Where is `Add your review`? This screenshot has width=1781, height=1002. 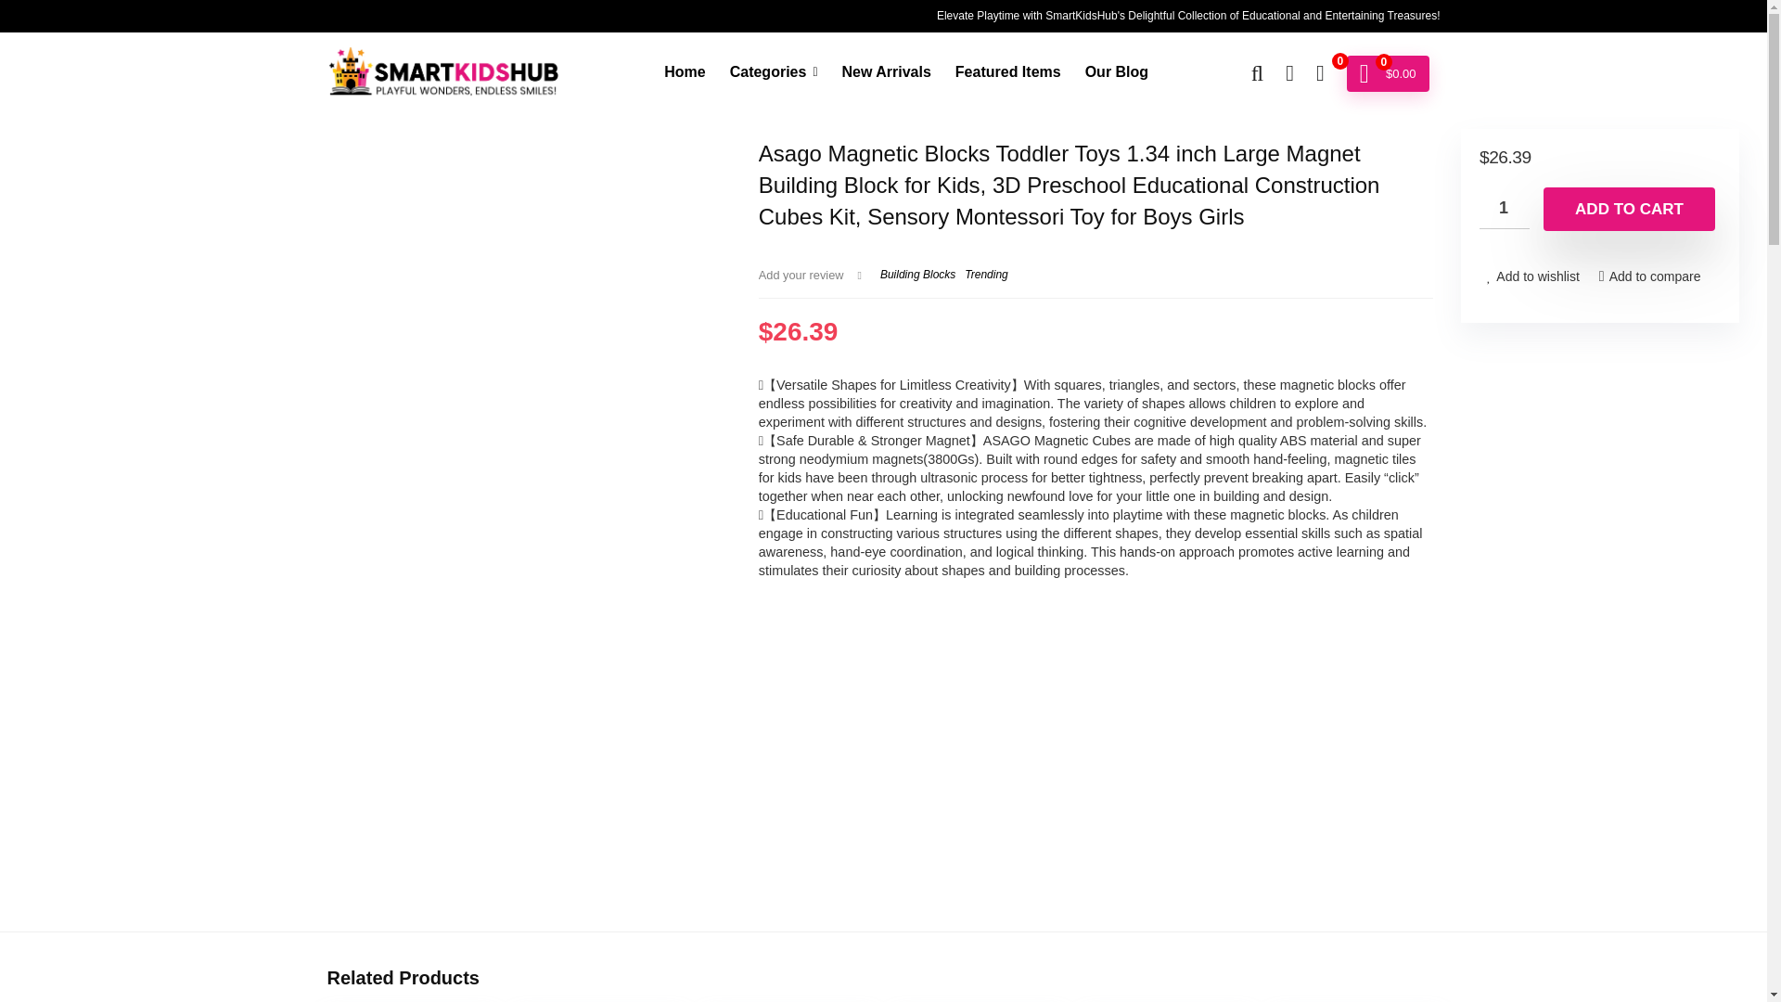 Add your review is located at coordinates (801, 275).